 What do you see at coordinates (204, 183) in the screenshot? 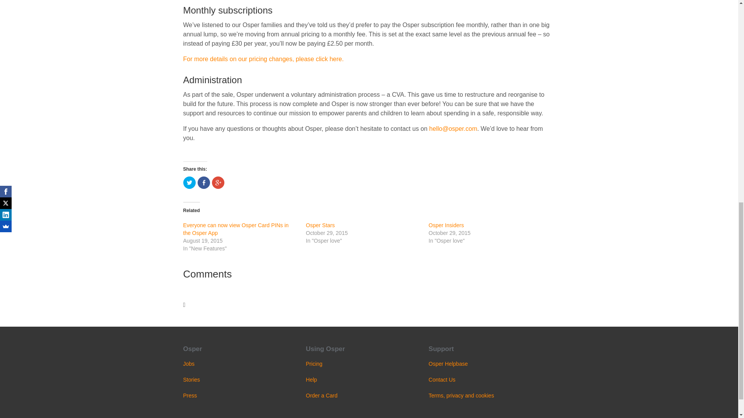
I see `Share on Facebook` at bounding box center [204, 183].